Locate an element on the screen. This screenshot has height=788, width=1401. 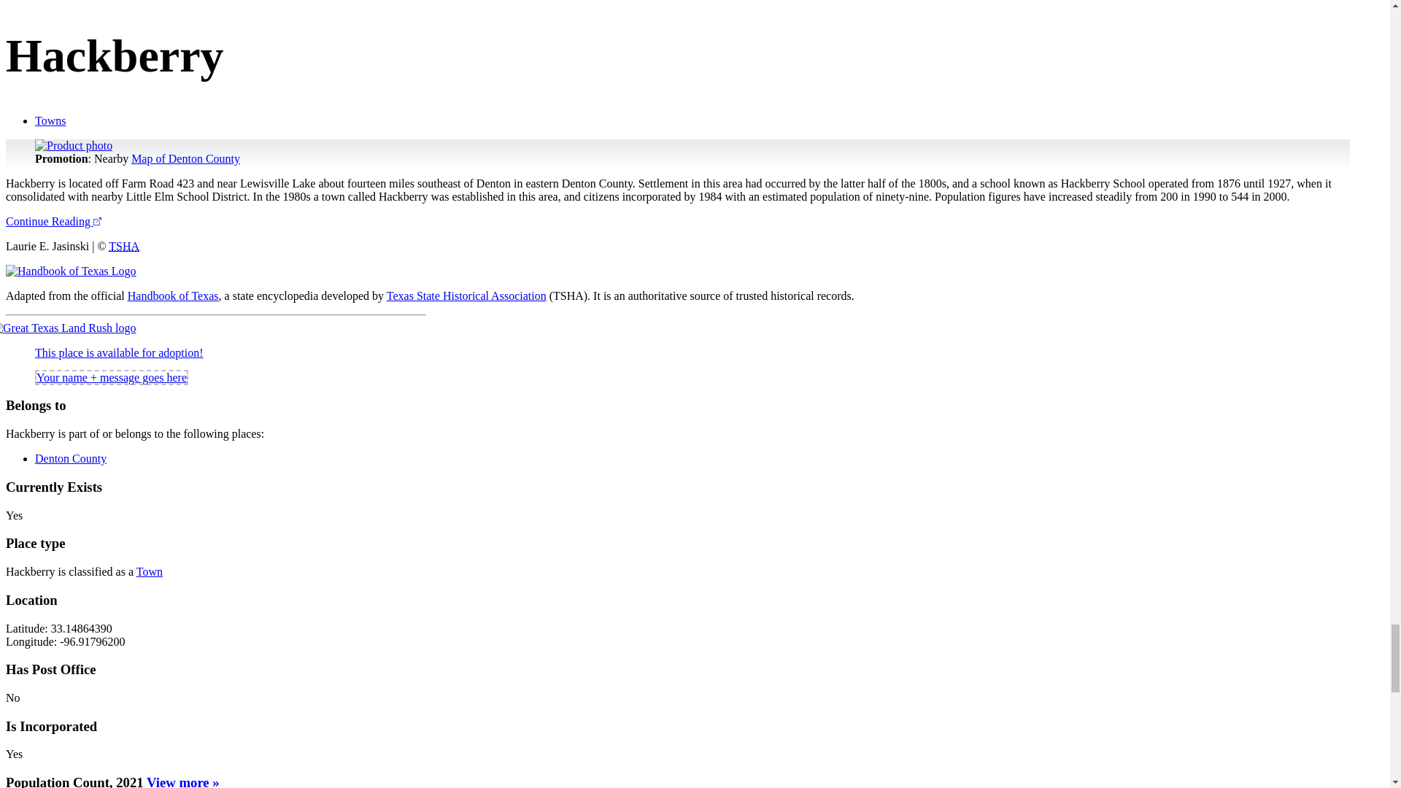
Continue Reading is located at coordinates (53, 221).